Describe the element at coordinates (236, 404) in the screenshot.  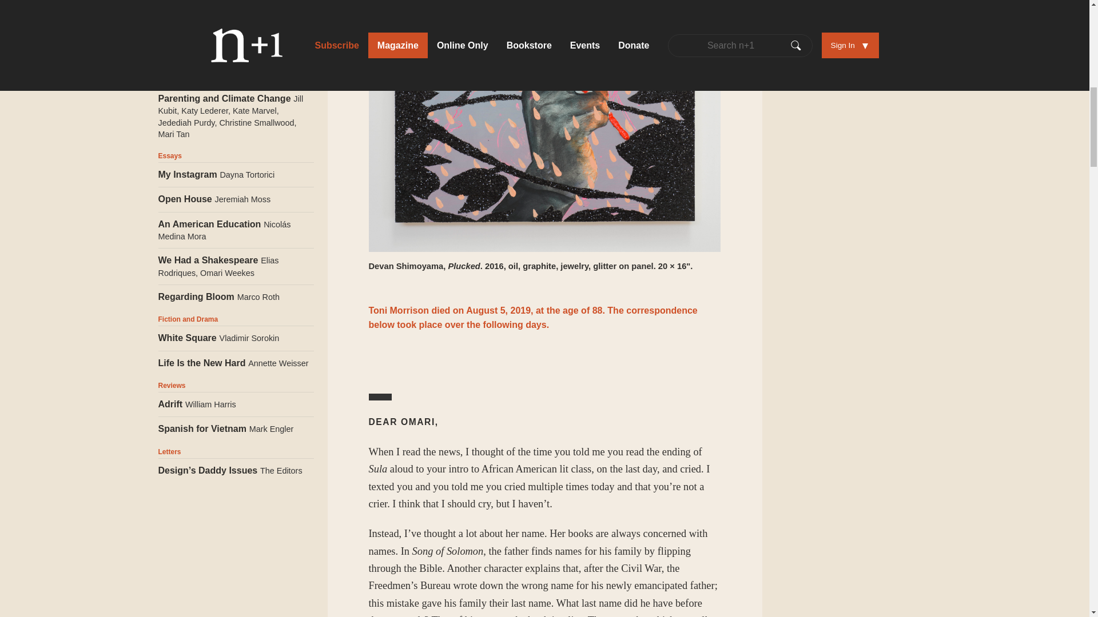
I see `Adrift` at that location.